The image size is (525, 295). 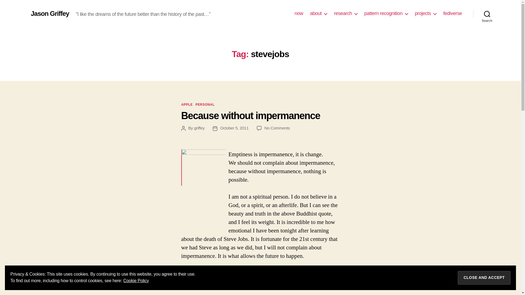 I want to click on Jason Griffey, so click(x=49, y=13).